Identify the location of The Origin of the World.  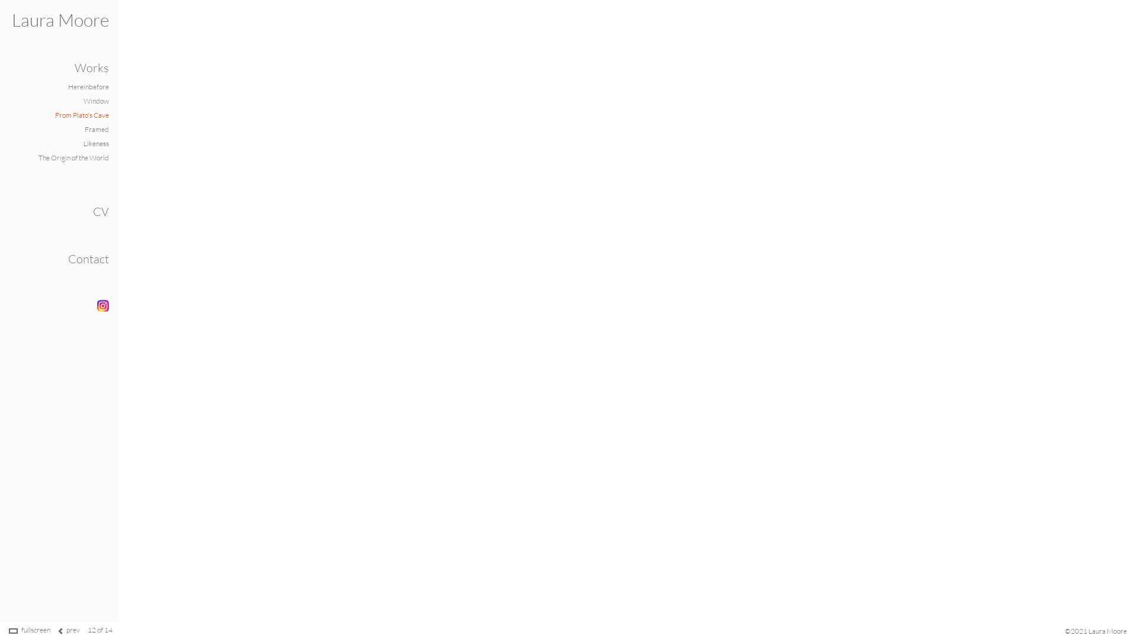
(73, 157).